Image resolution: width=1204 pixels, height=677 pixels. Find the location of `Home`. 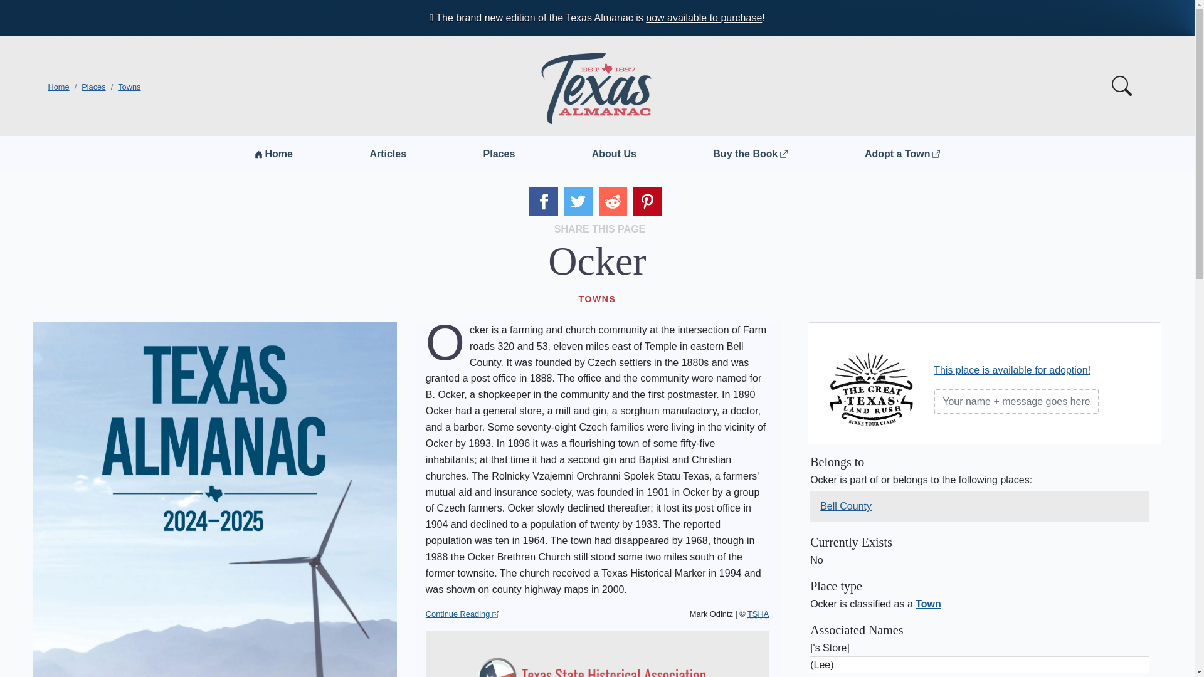

Home is located at coordinates (273, 154).